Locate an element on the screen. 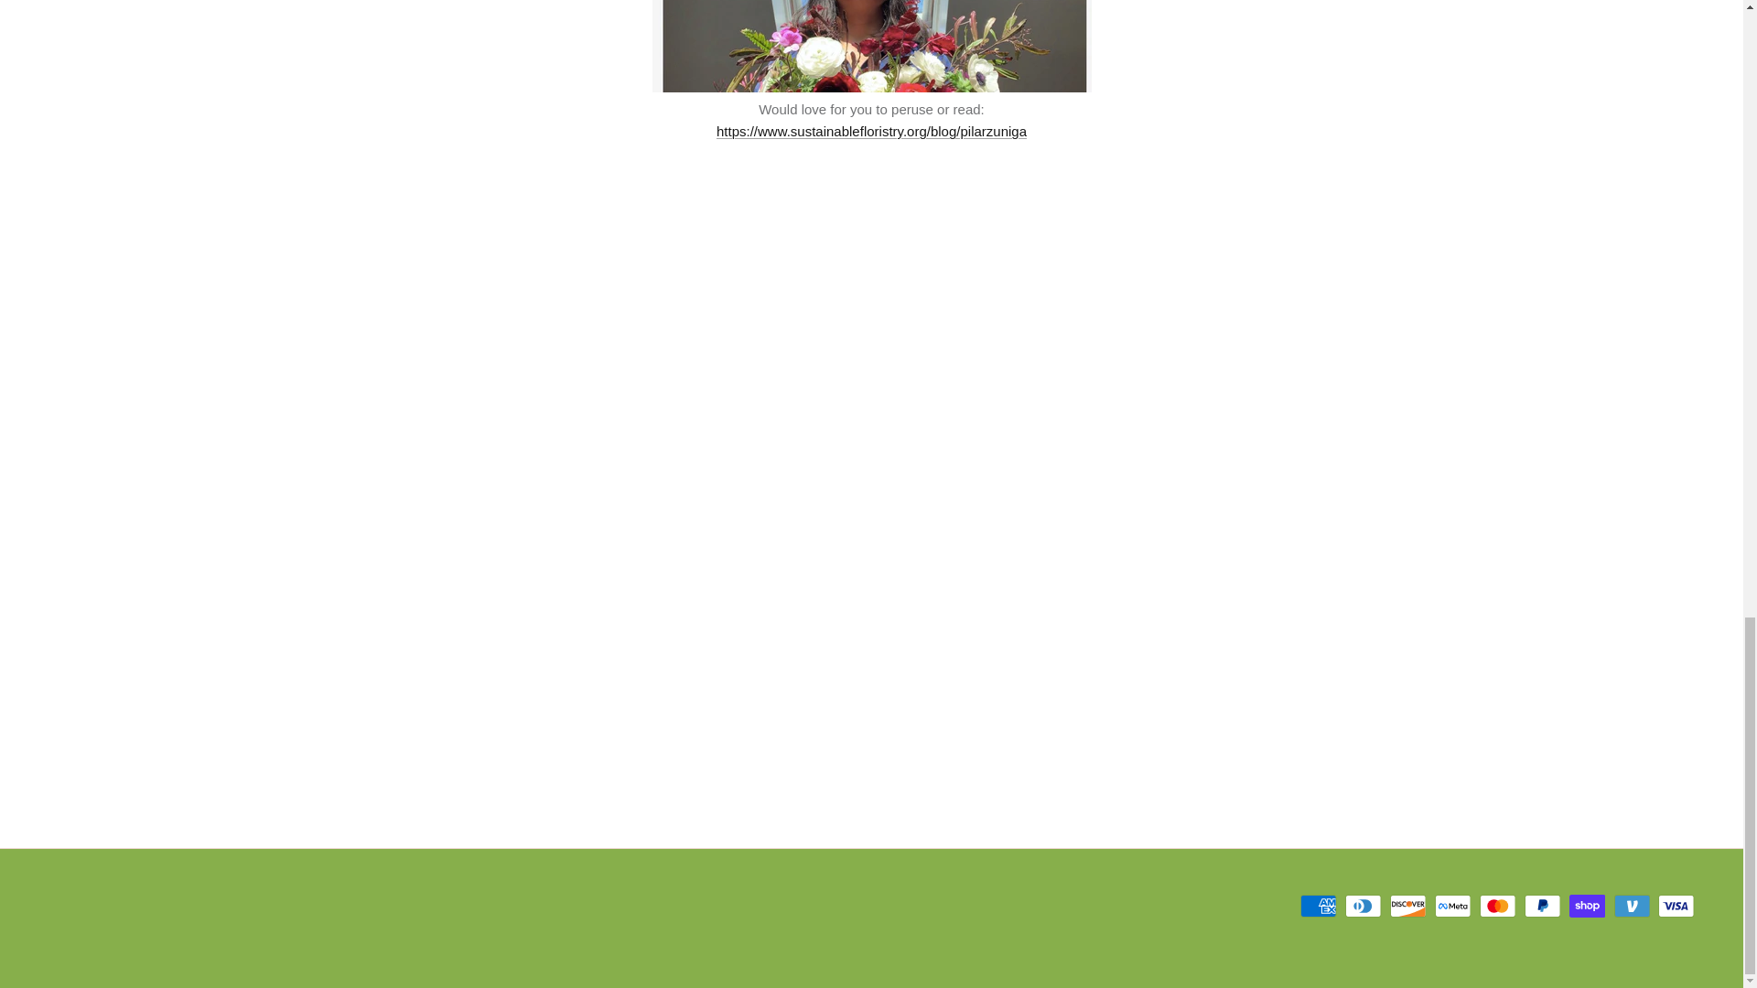 The height and width of the screenshot is (988, 1757). Diners Club is located at coordinates (1364, 906).